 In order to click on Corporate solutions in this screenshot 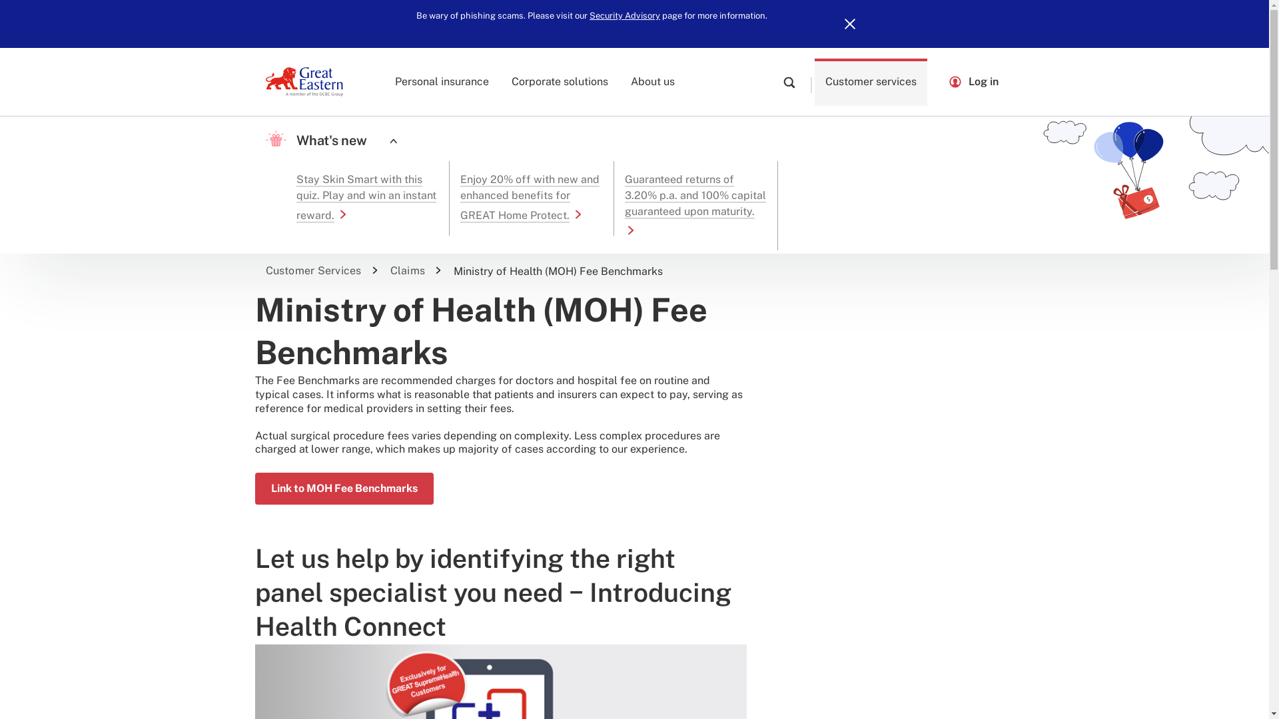, I will do `click(560, 81)`.